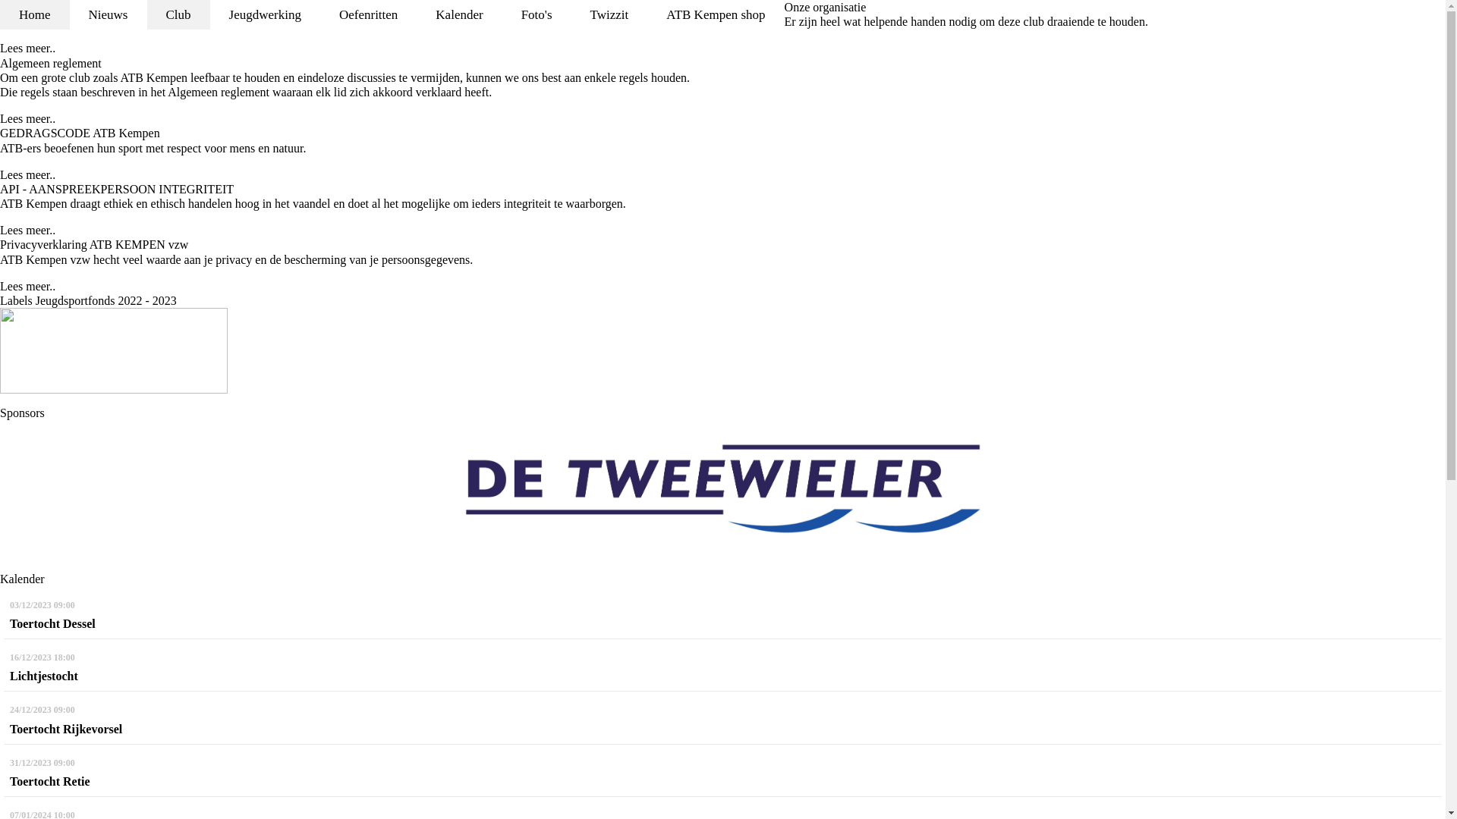  What do you see at coordinates (716, 15) in the screenshot?
I see `ATB Kempen shop` at bounding box center [716, 15].